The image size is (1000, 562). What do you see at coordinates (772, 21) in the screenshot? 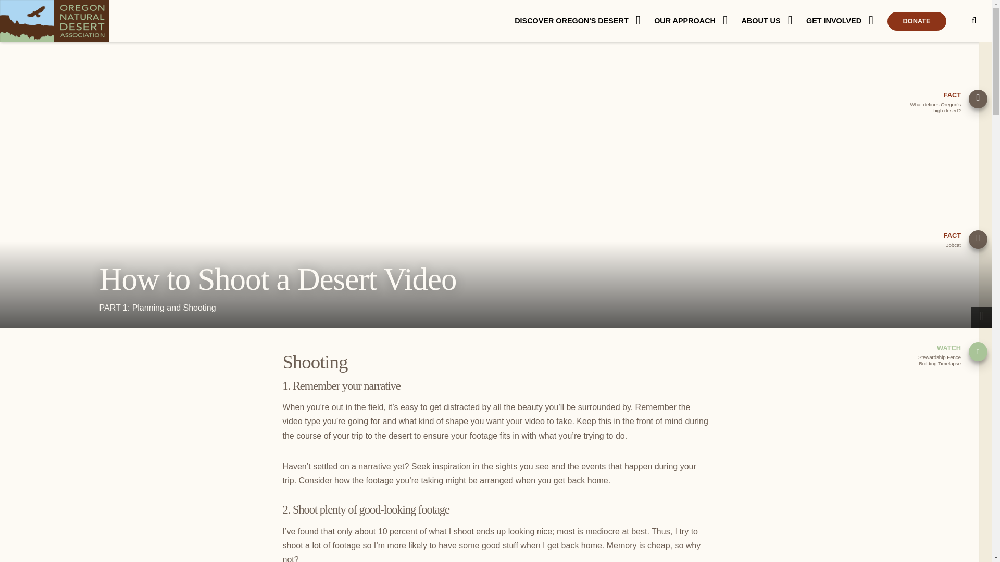
I see `ABOUT US` at bounding box center [772, 21].